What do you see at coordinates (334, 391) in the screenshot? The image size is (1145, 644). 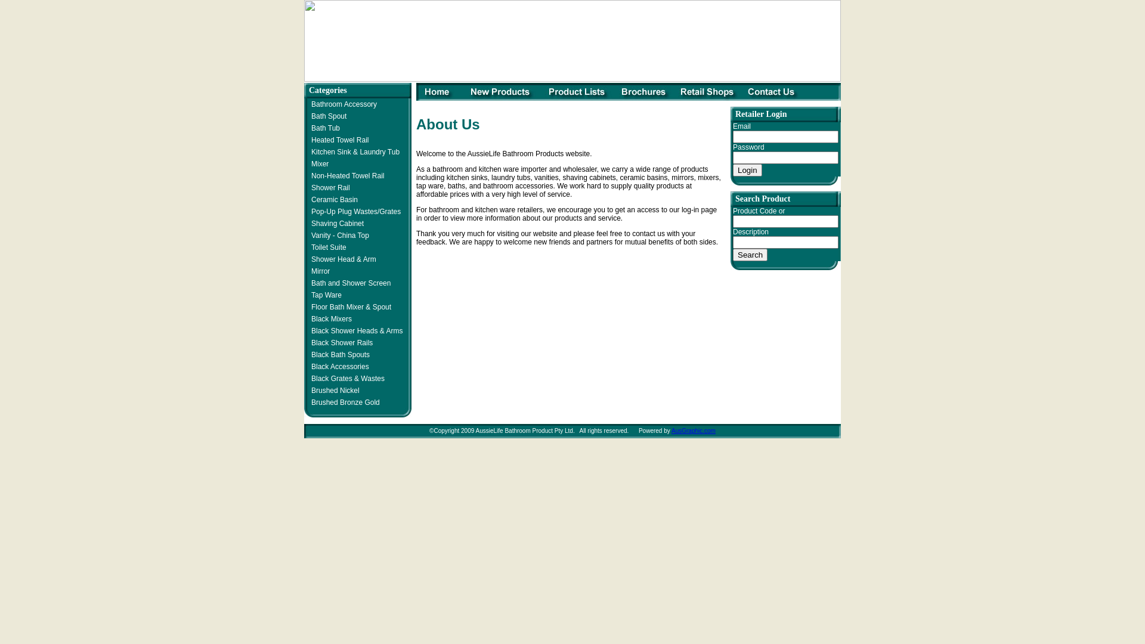 I see `Brushed Nickel` at bounding box center [334, 391].